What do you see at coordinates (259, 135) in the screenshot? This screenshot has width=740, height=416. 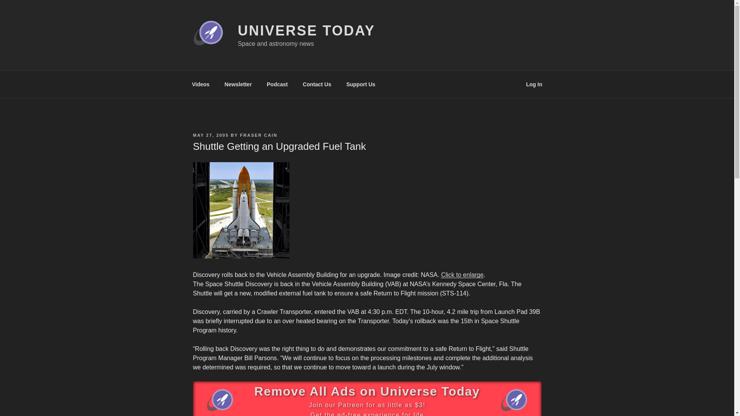 I see `FRASER CAIN` at bounding box center [259, 135].